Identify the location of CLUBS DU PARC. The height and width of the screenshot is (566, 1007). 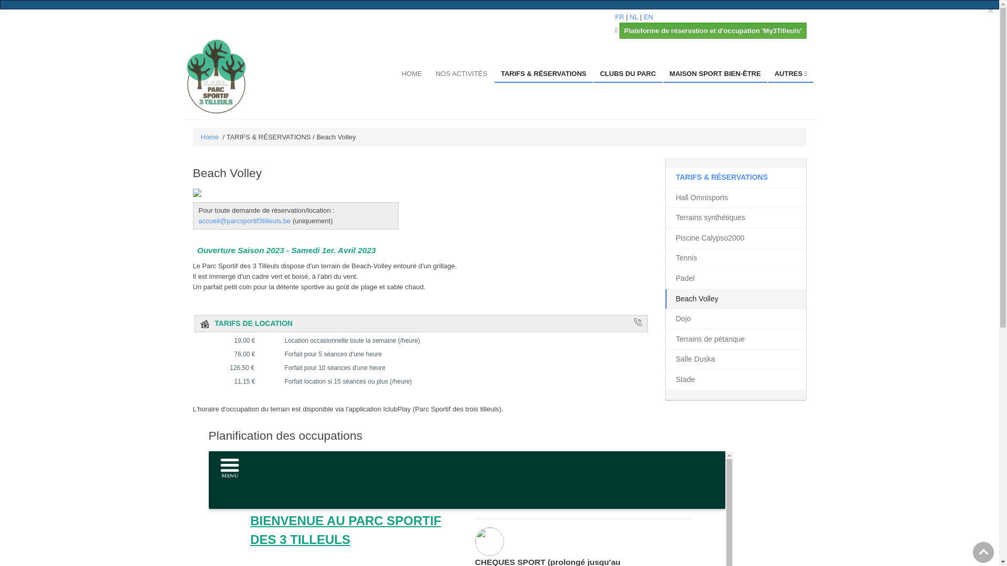
(628, 74).